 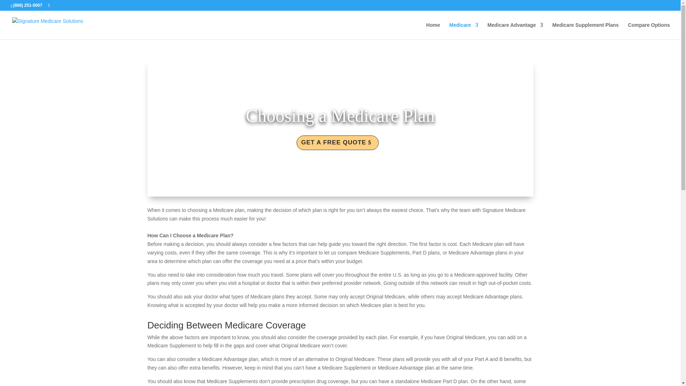 What do you see at coordinates (464, 31) in the screenshot?
I see `Medicare` at bounding box center [464, 31].